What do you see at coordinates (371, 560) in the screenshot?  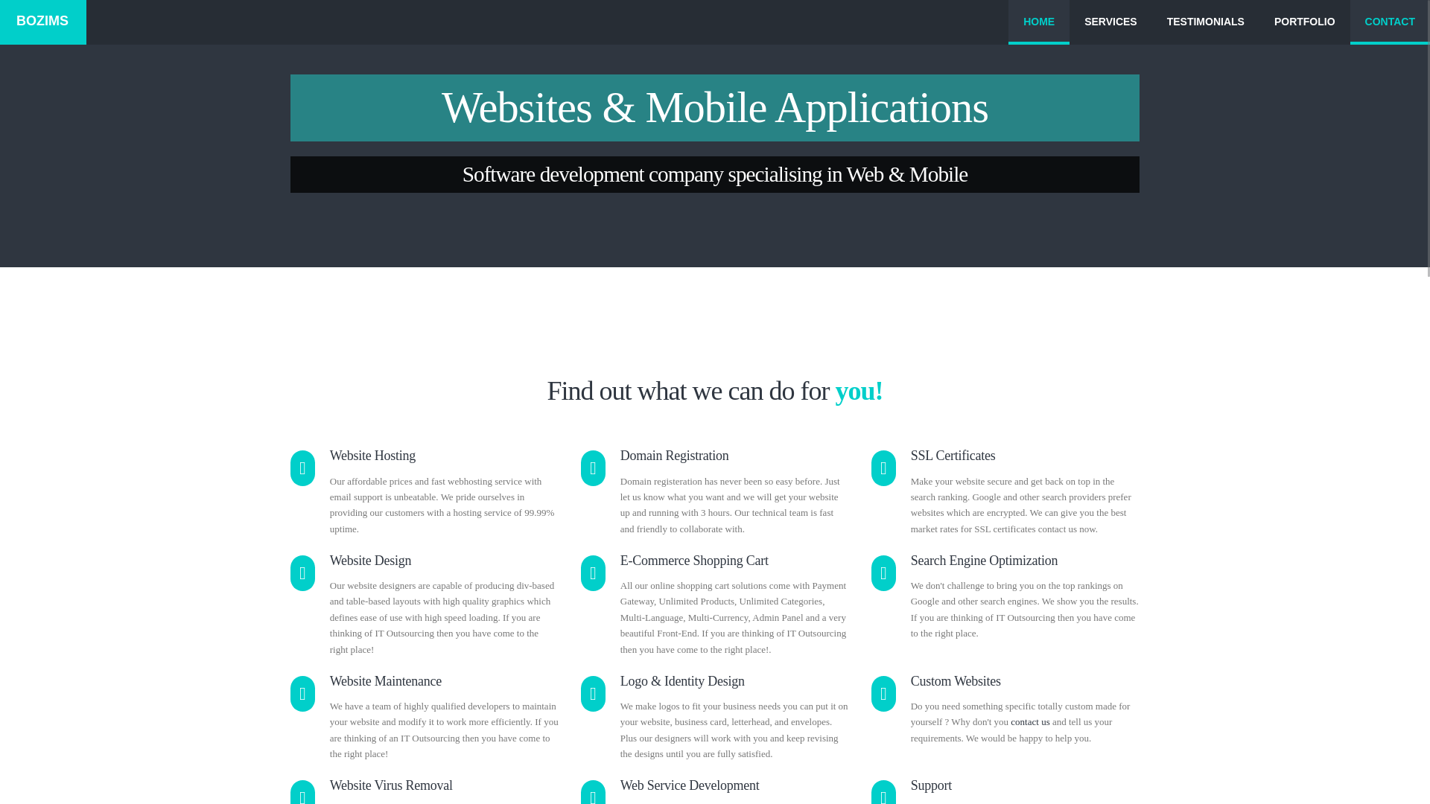 I see `Website Design` at bounding box center [371, 560].